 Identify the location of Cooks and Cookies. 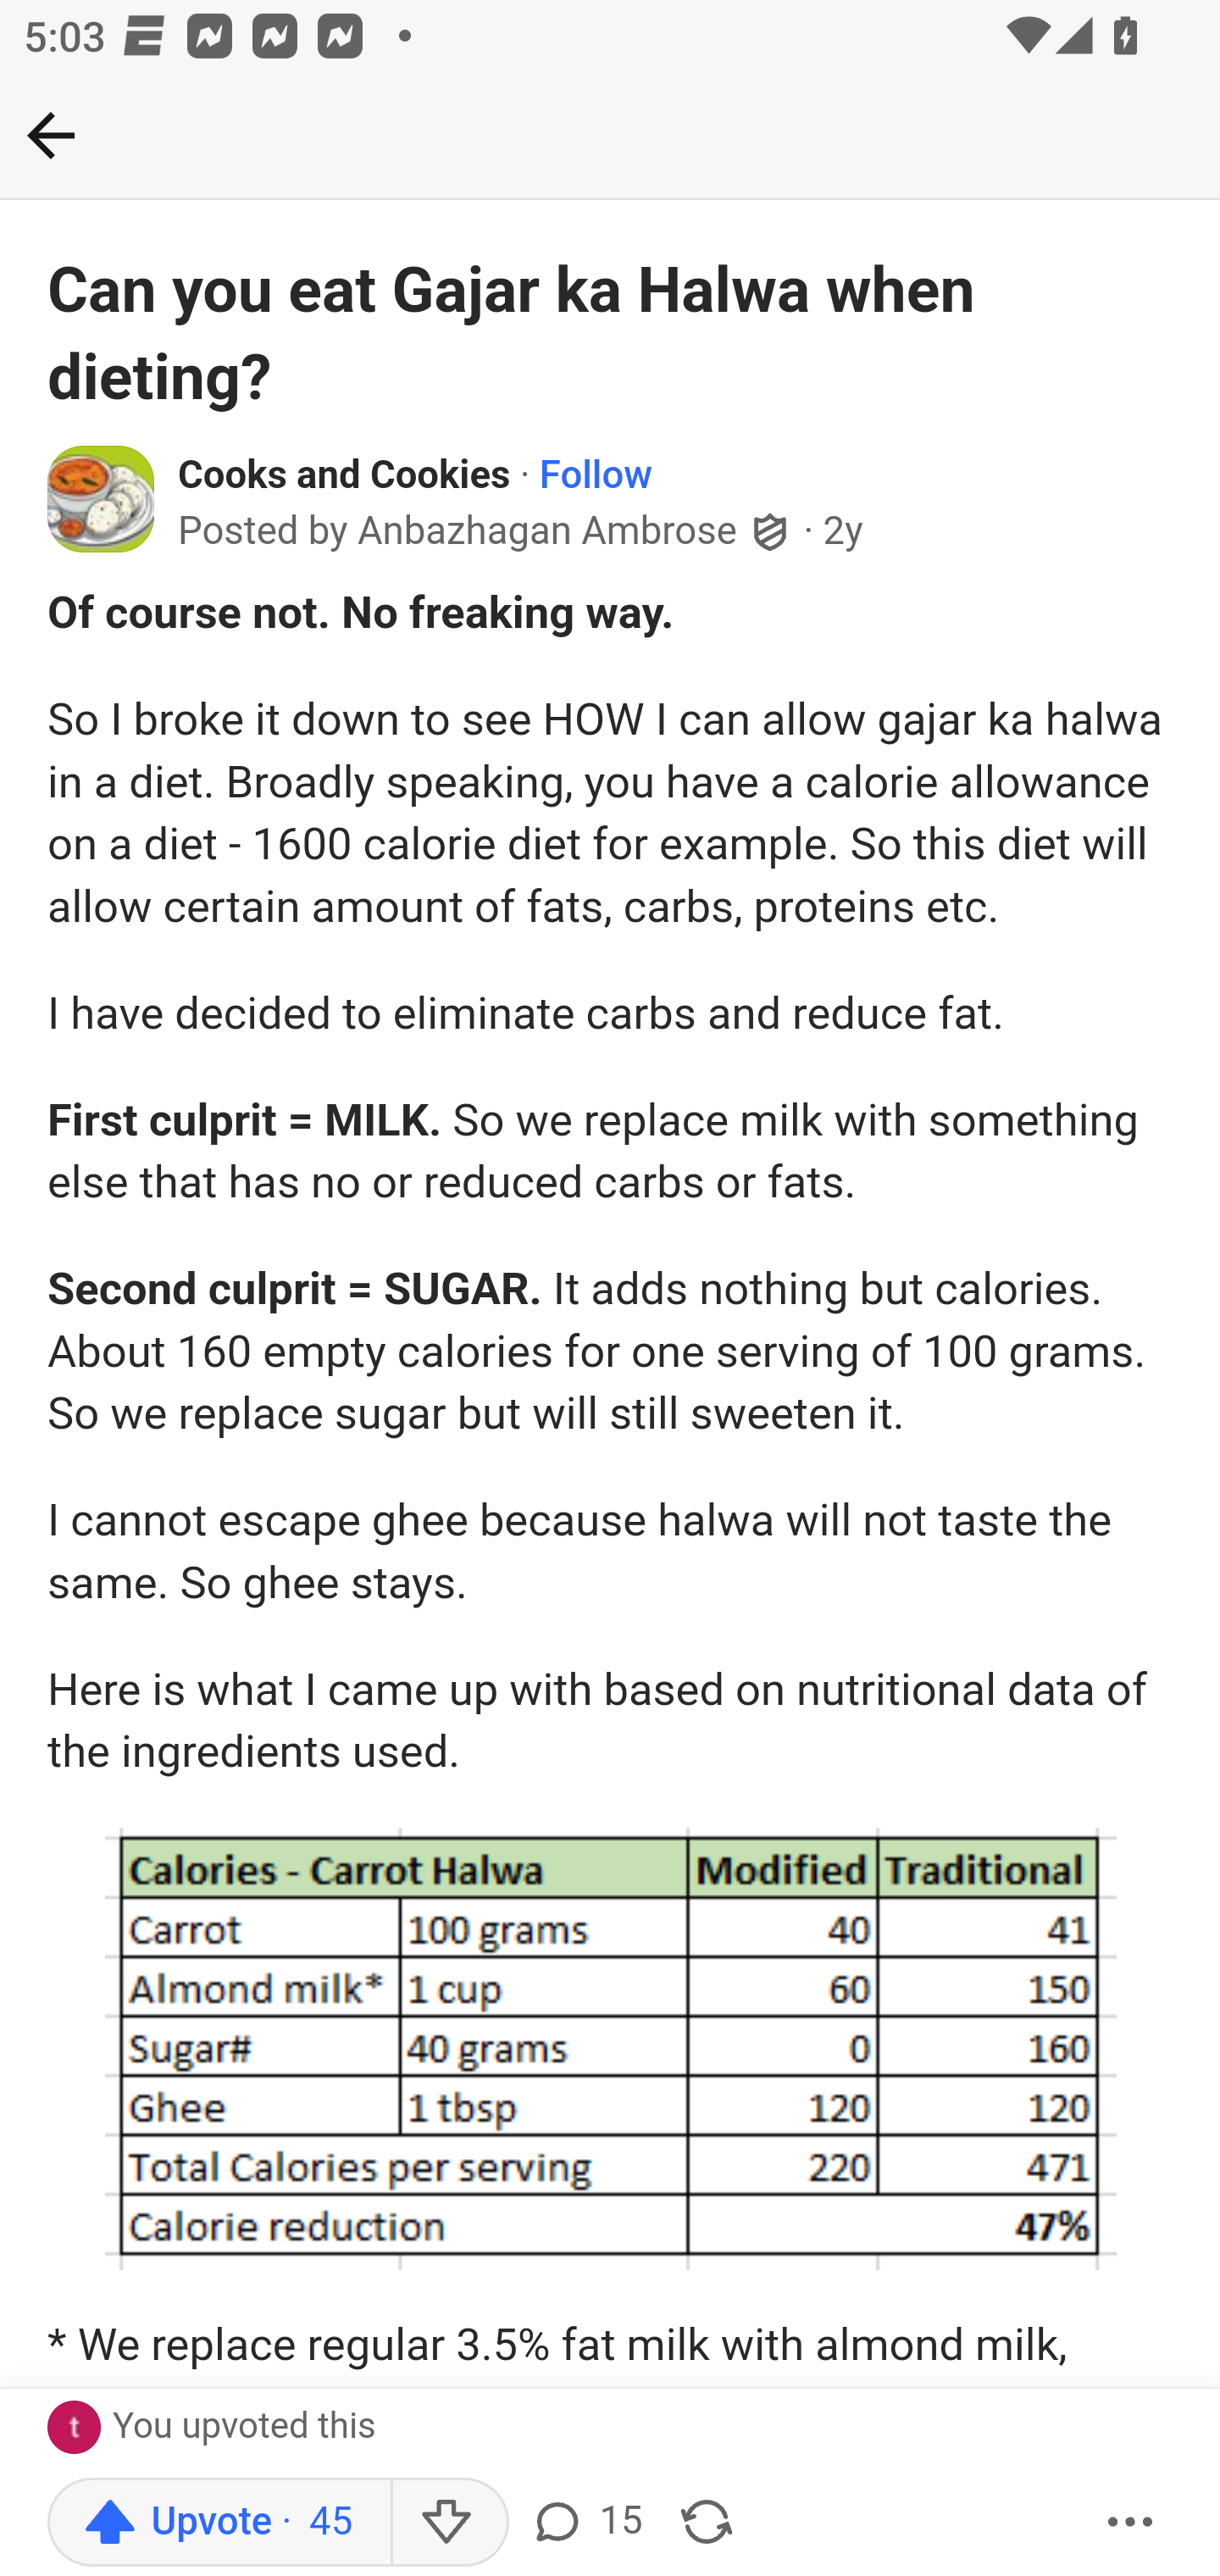
(345, 476).